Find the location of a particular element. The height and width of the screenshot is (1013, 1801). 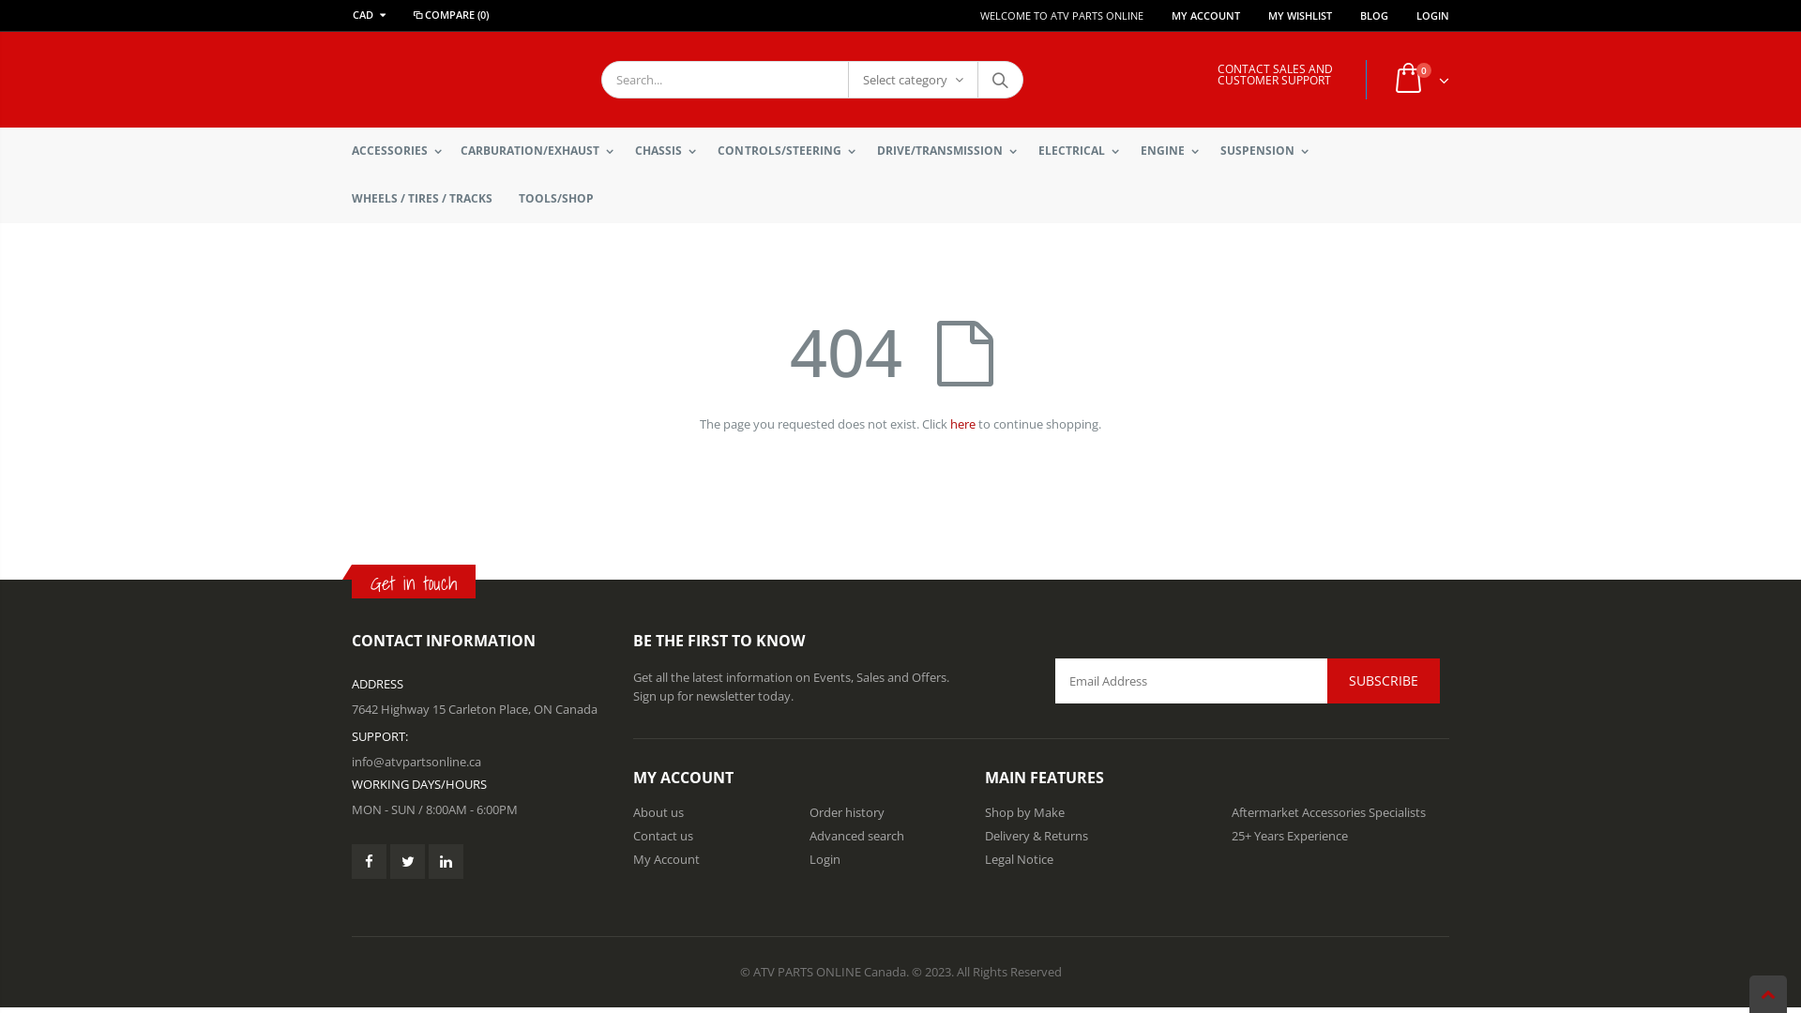

25+ Years Experience is located at coordinates (1289, 836).